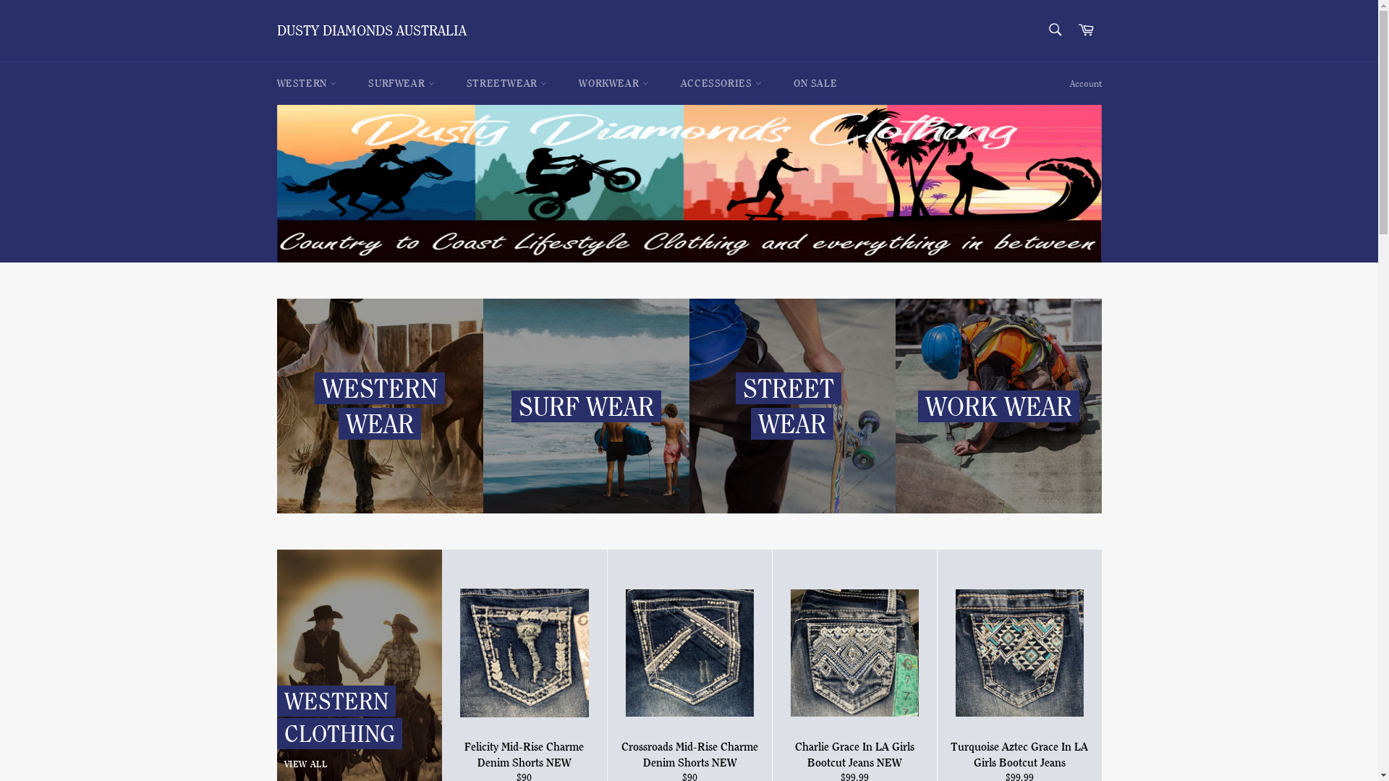 The image size is (1389, 781). What do you see at coordinates (1055, 30) in the screenshot?
I see `Search` at bounding box center [1055, 30].